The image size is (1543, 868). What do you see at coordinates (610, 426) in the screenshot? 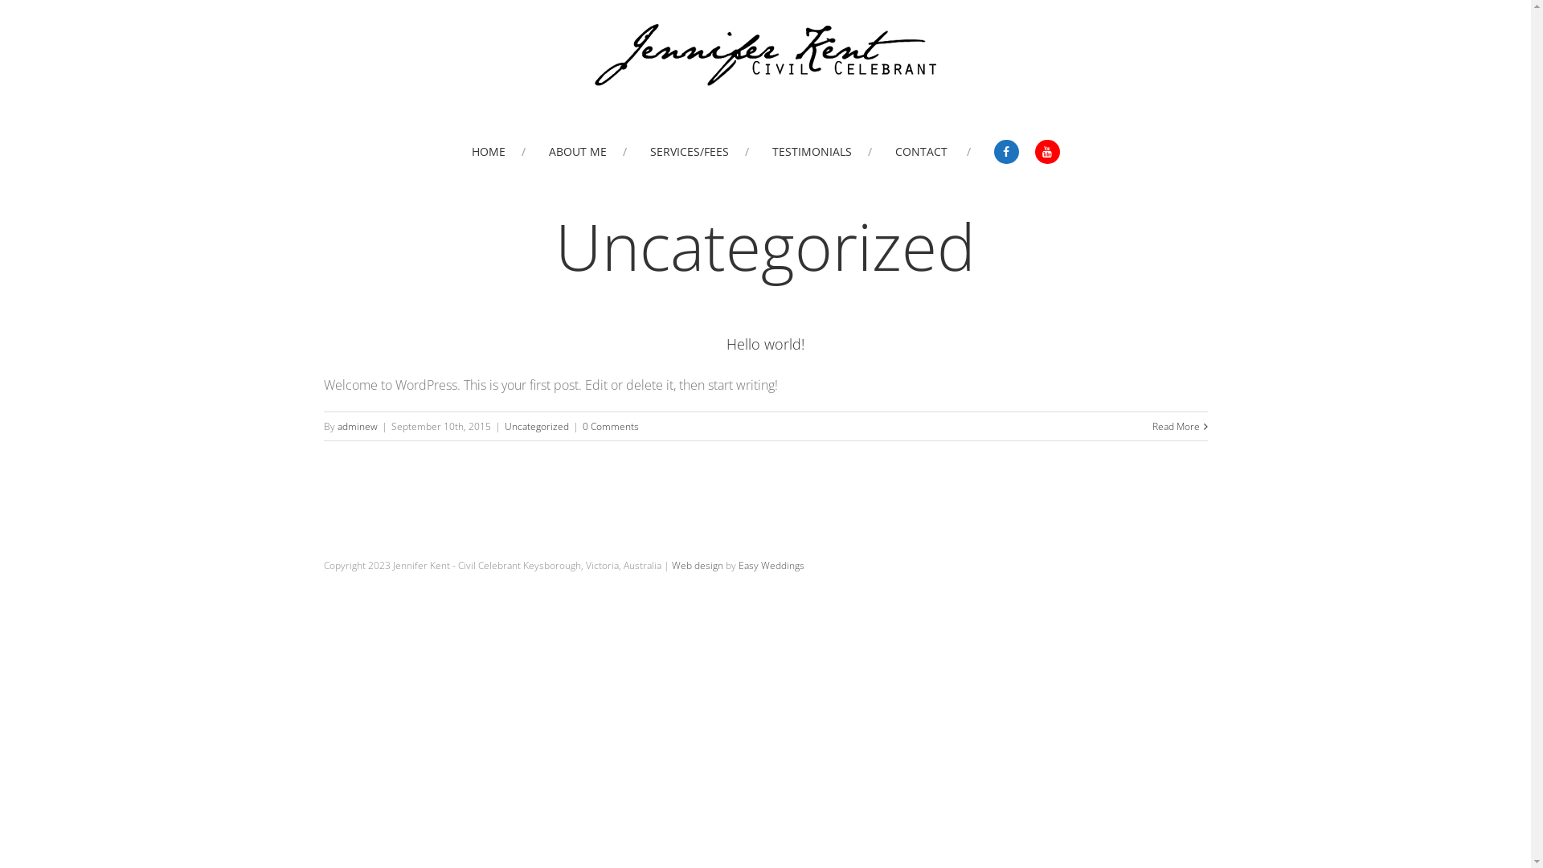
I see `0 Comments` at bounding box center [610, 426].